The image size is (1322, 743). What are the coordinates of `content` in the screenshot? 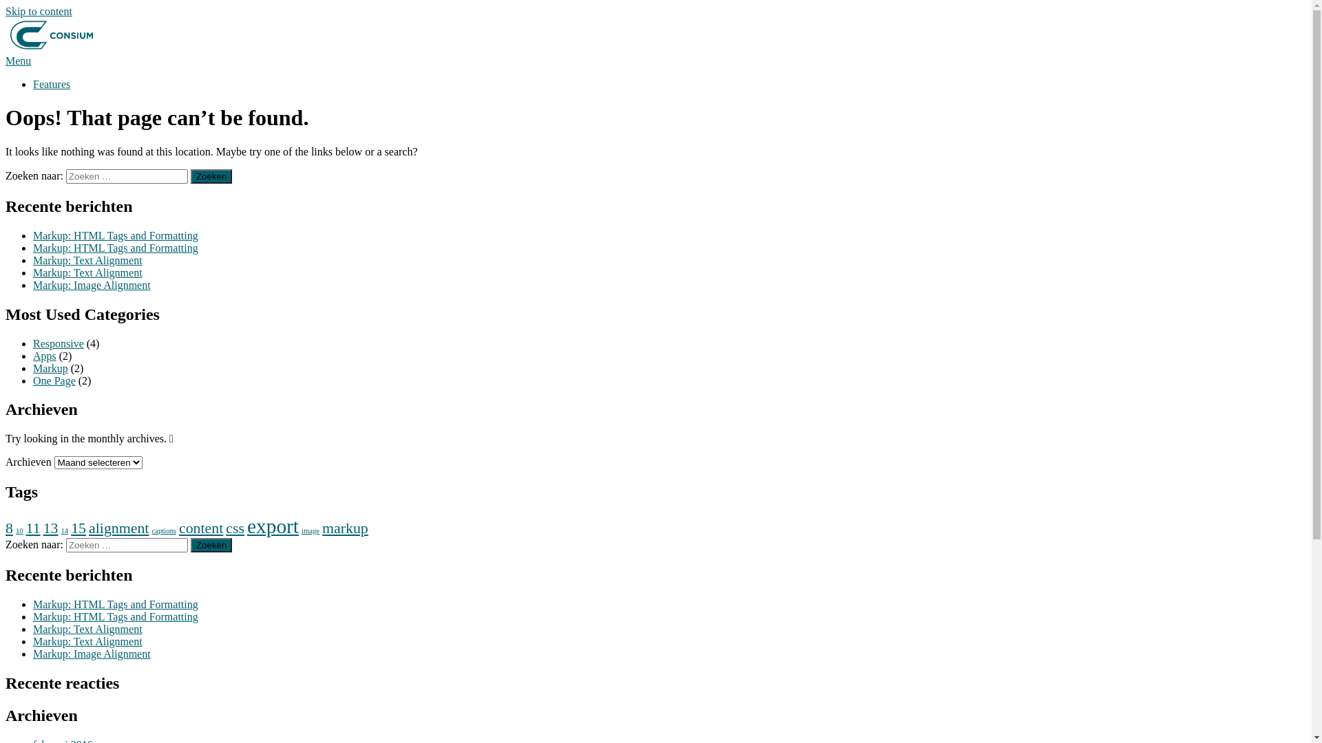 It's located at (201, 528).